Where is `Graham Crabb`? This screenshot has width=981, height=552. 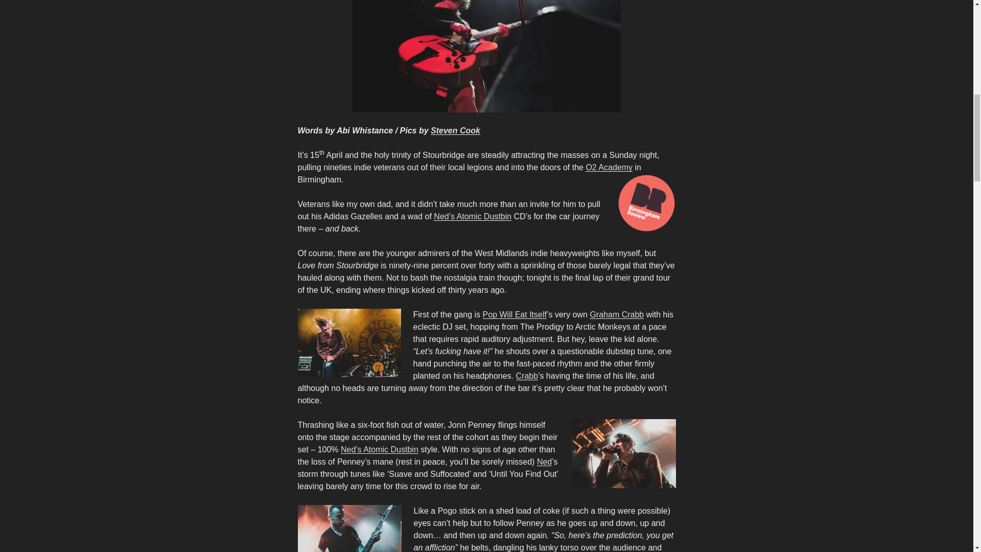
Graham Crabb is located at coordinates (616, 314).